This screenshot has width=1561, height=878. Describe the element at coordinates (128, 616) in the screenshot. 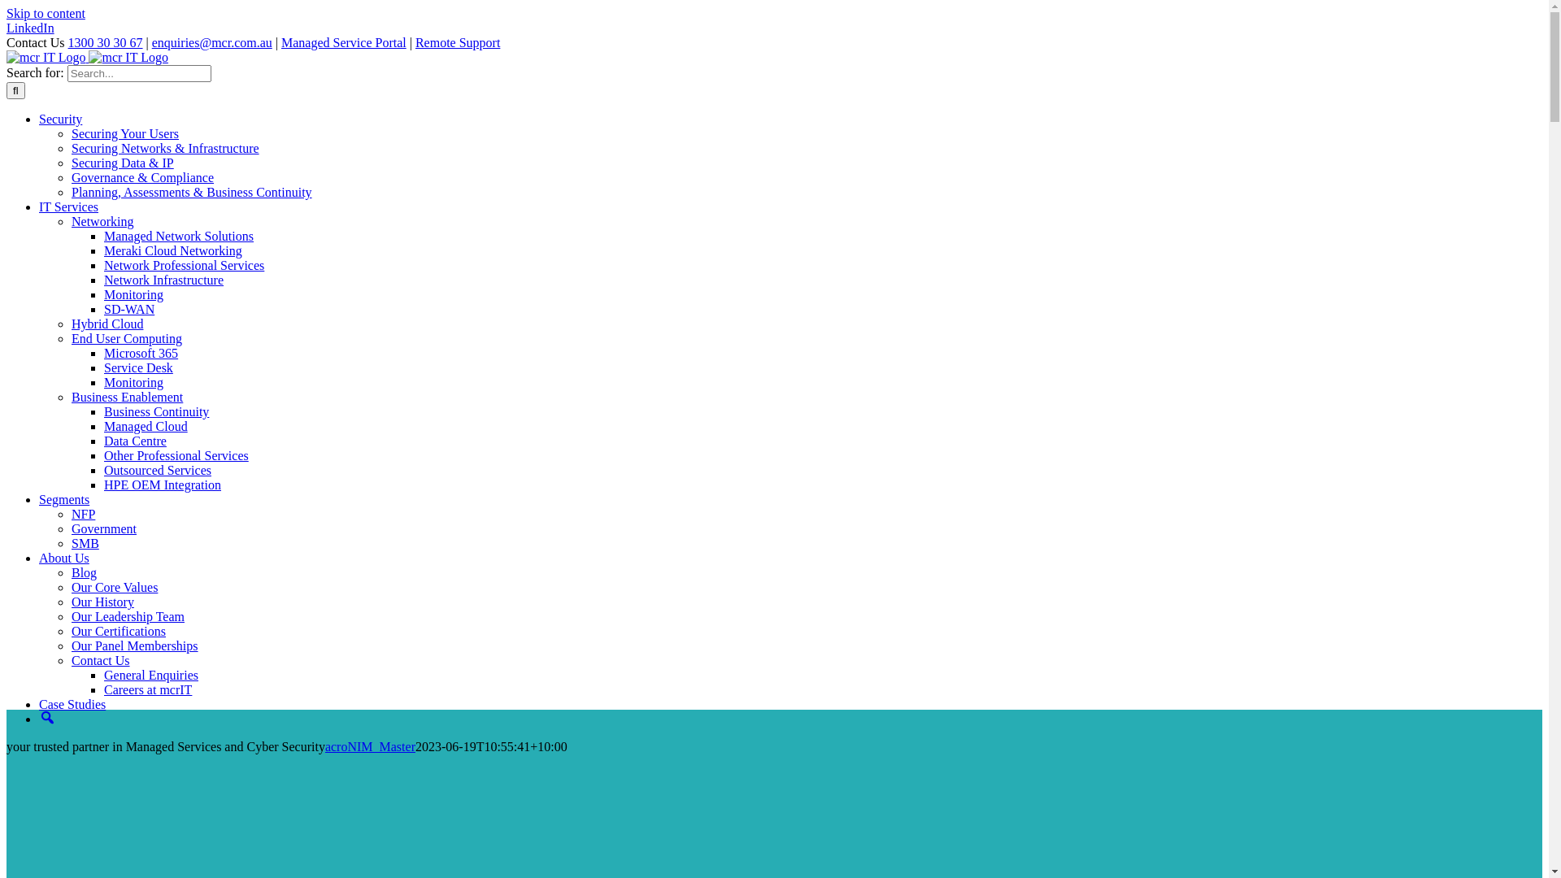

I see `Our Leadership Team` at that location.